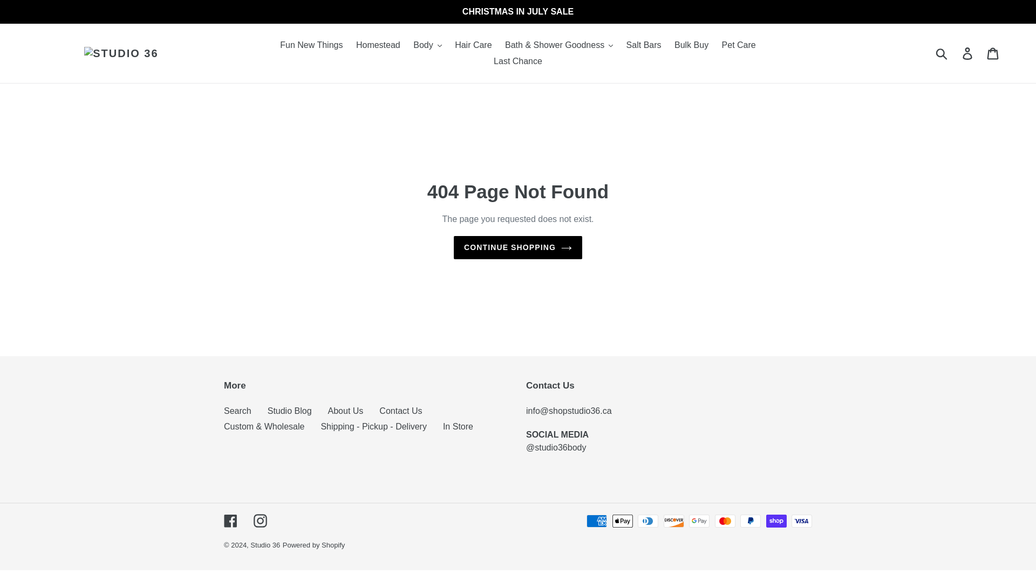  I want to click on Hair Care, so click(473, 45).